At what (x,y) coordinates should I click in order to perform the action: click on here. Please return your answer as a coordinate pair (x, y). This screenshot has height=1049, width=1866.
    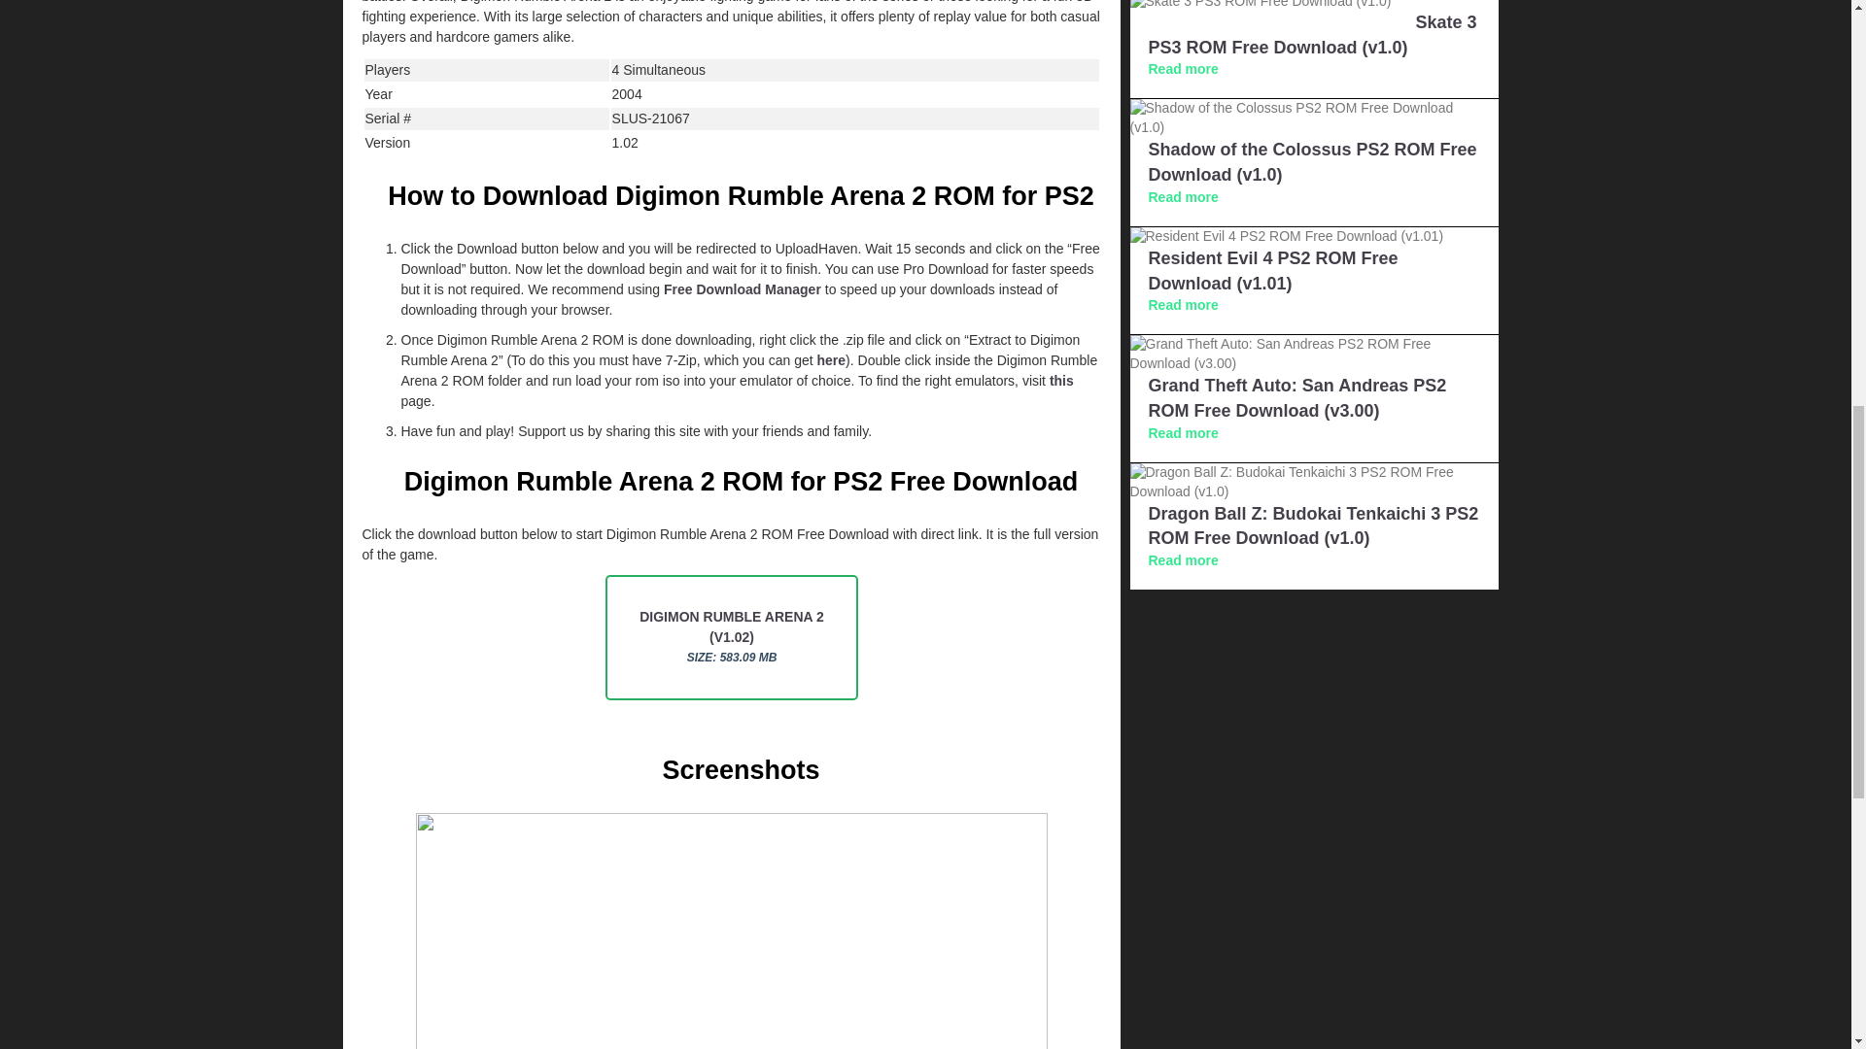
    Looking at the image, I should click on (830, 359).